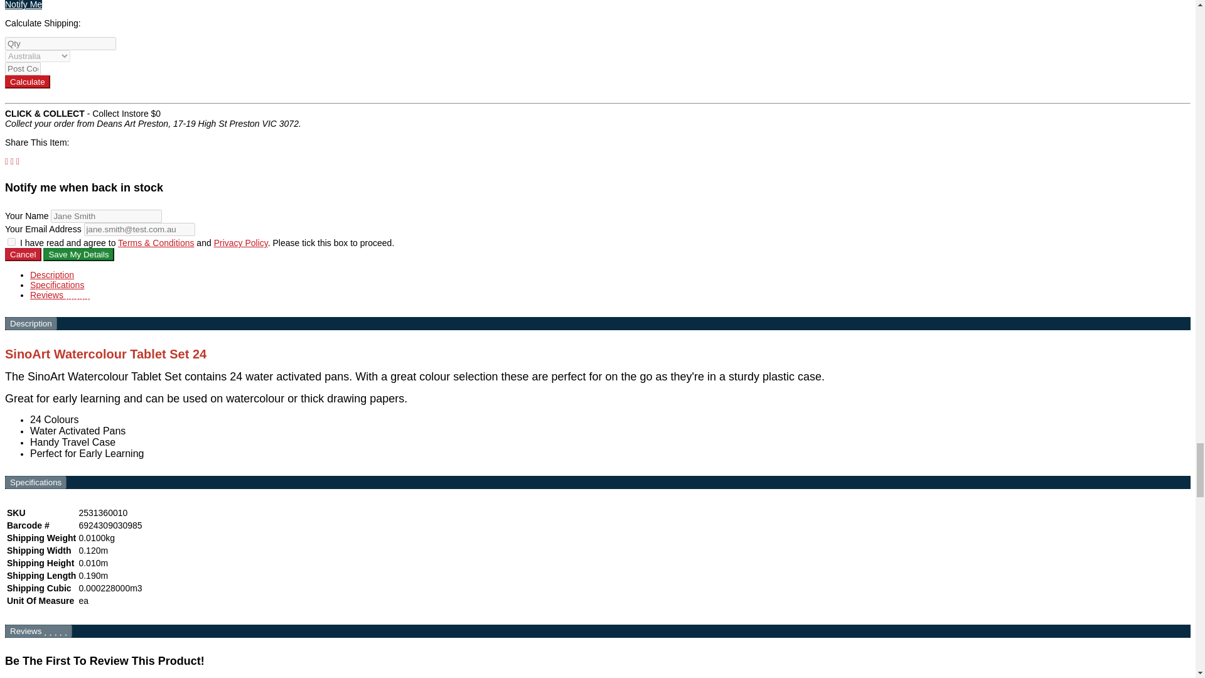  What do you see at coordinates (28, 82) in the screenshot?
I see `Calculate` at bounding box center [28, 82].